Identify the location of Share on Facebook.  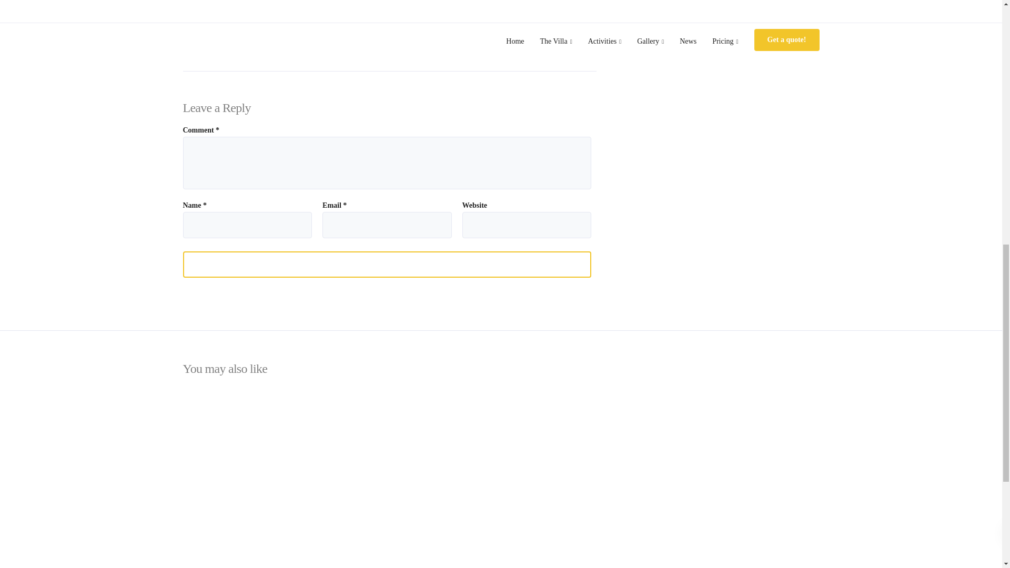
(231, 24).